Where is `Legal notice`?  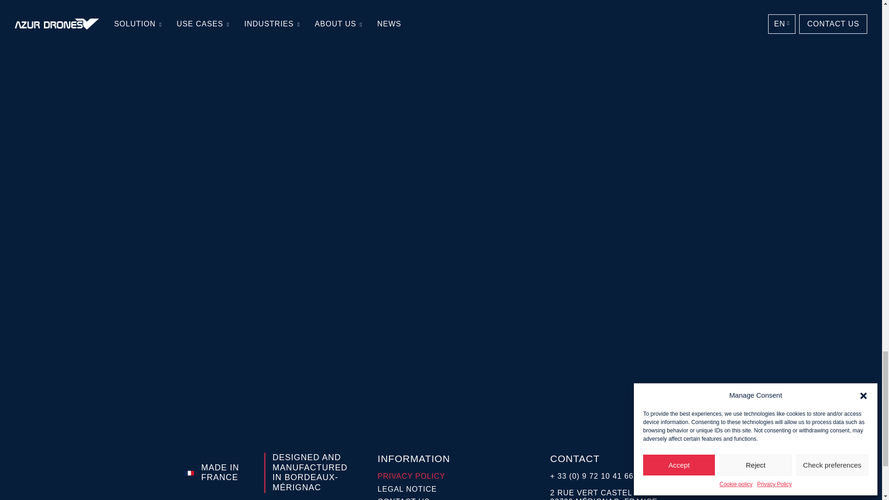 Legal notice is located at coordinates (414, 489).